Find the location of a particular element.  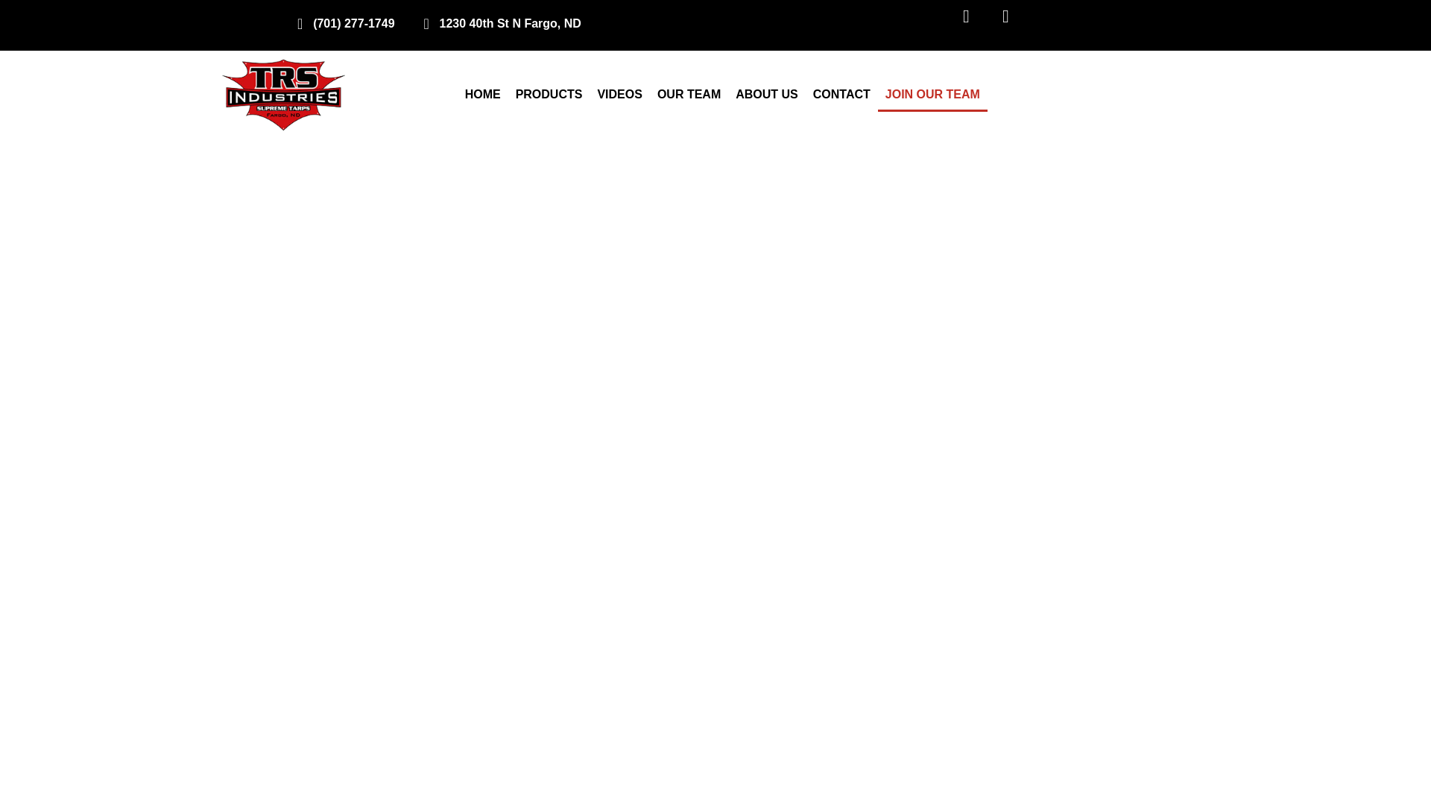

HOME is located at coordinates (483, 94).